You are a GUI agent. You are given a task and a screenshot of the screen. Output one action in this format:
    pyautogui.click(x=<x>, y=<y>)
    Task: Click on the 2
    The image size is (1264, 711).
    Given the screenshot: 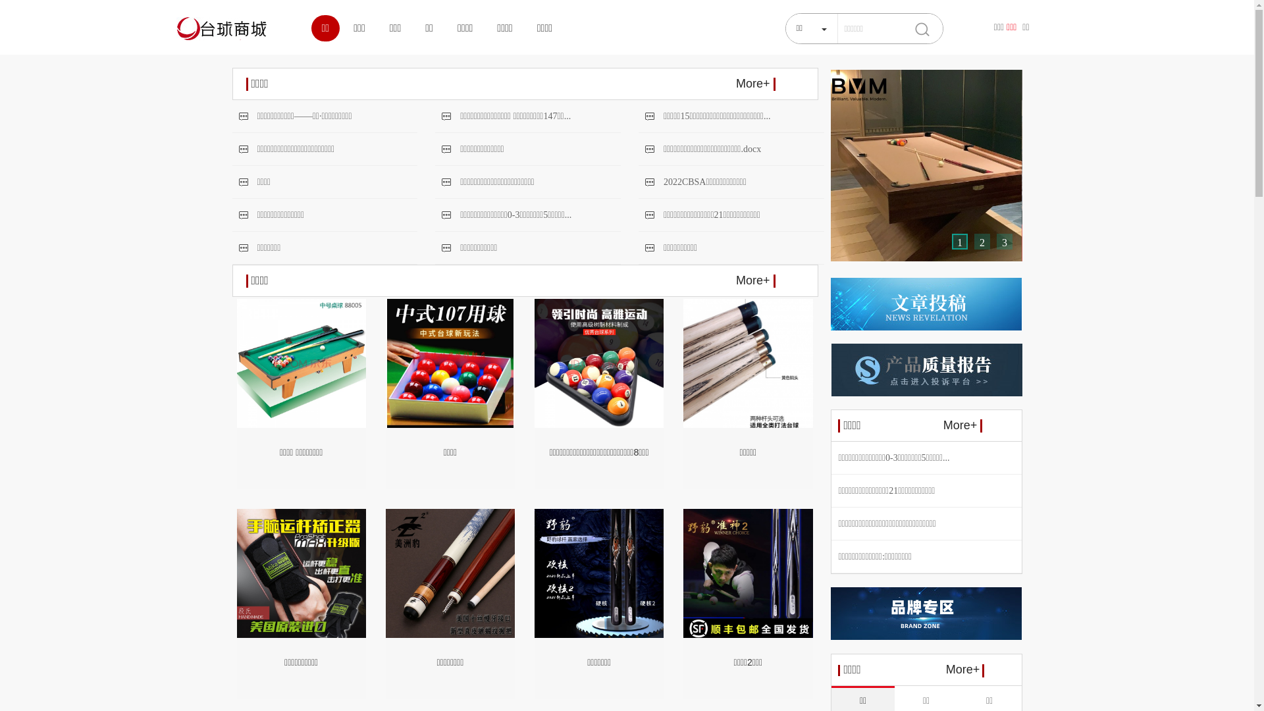 What is the action you would take?
    pyautogui.click(x=982, y=243)
    